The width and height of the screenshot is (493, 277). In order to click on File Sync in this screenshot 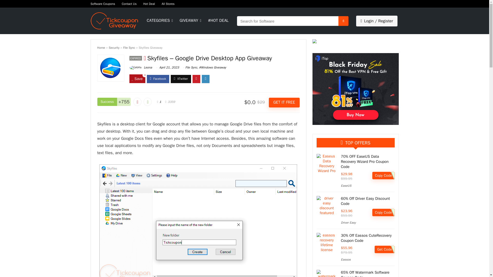, I will do `click(129, 48)`.